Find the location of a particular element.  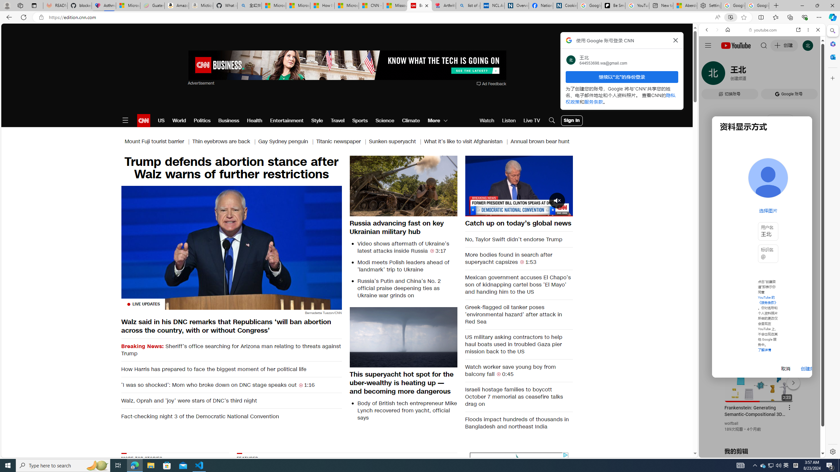

US[ju] is located at coordinates (721, 452).